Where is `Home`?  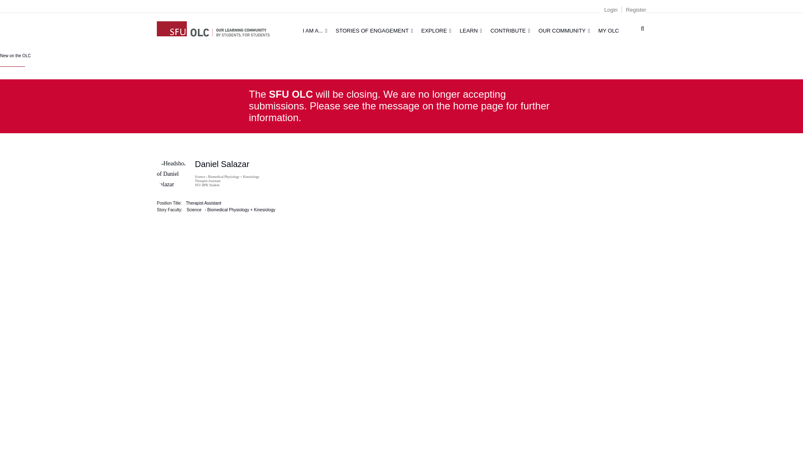 Home is located at coordinates (213, 28).